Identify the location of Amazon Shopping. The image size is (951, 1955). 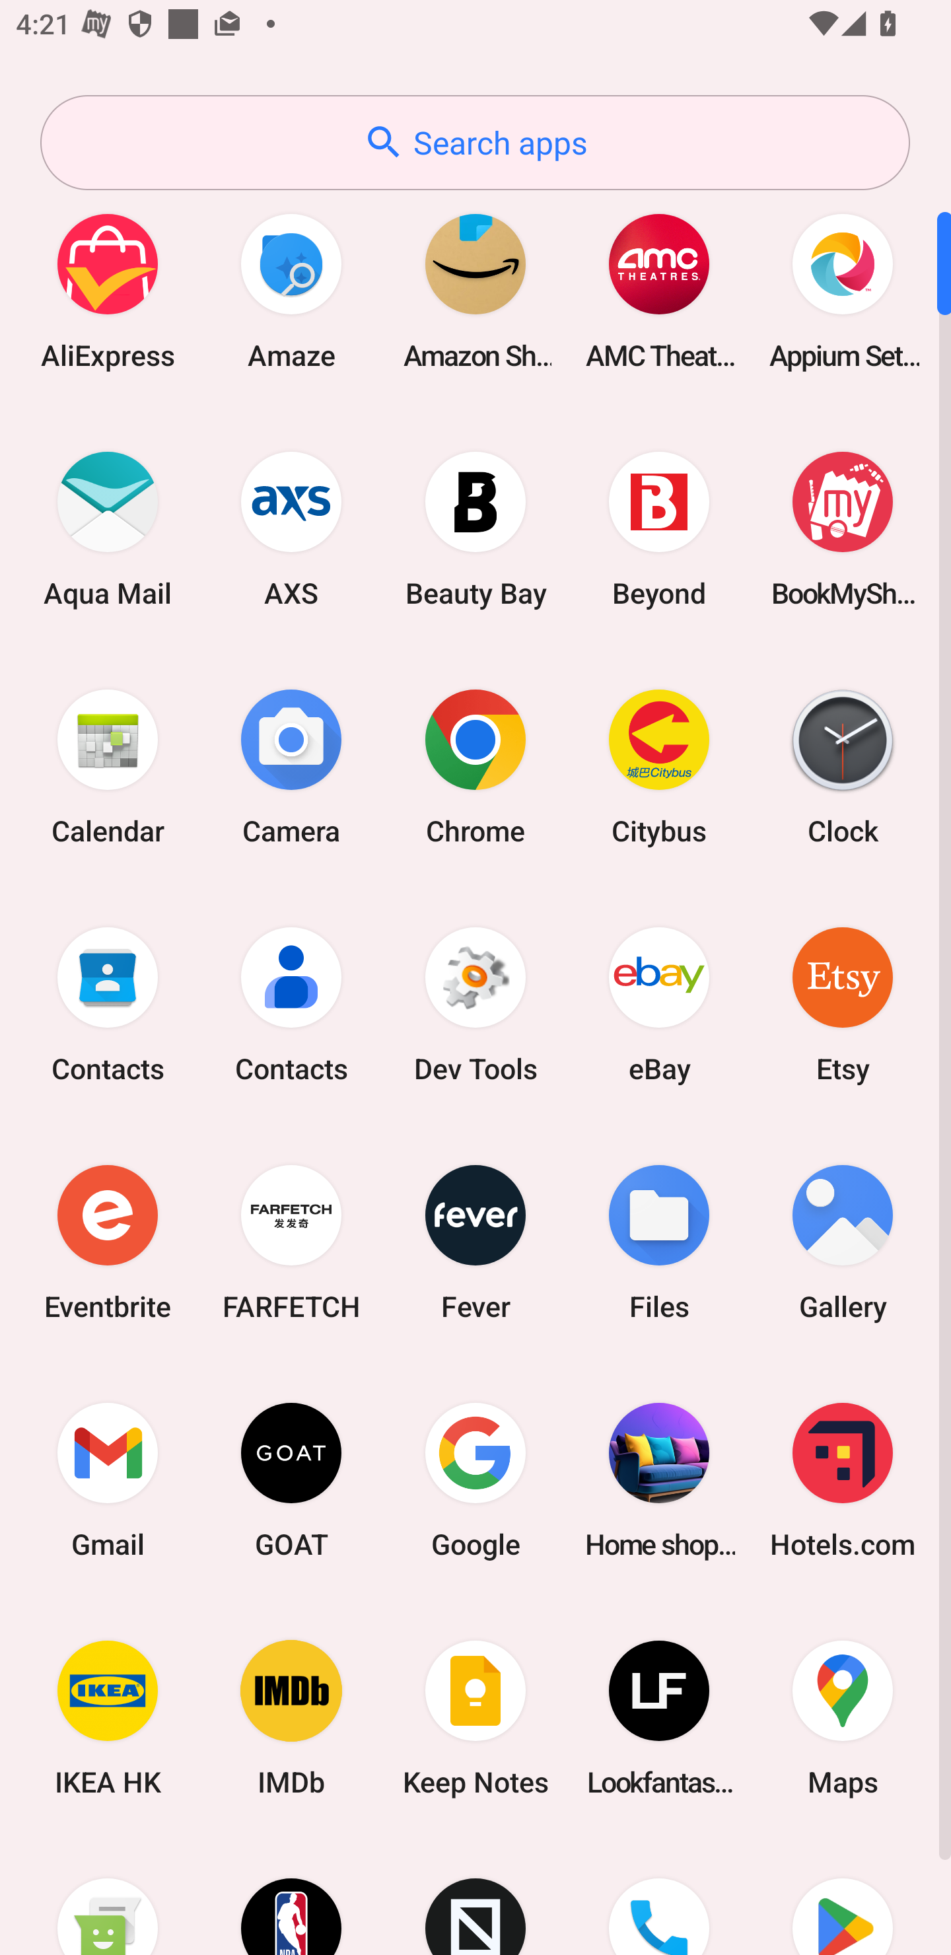
(475, 291).